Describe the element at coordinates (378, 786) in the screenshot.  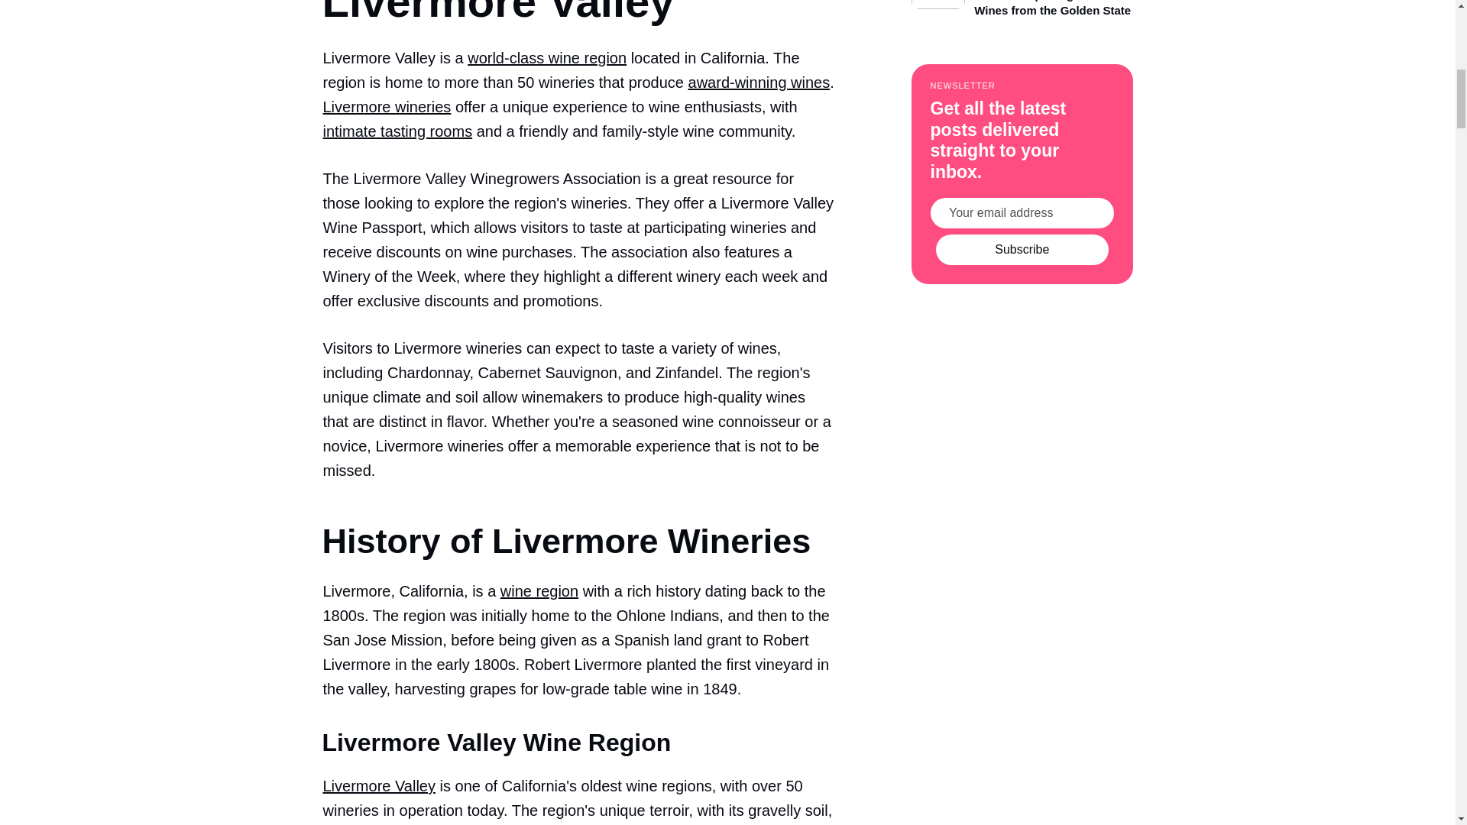
I see `Livermore Valley` at that location.